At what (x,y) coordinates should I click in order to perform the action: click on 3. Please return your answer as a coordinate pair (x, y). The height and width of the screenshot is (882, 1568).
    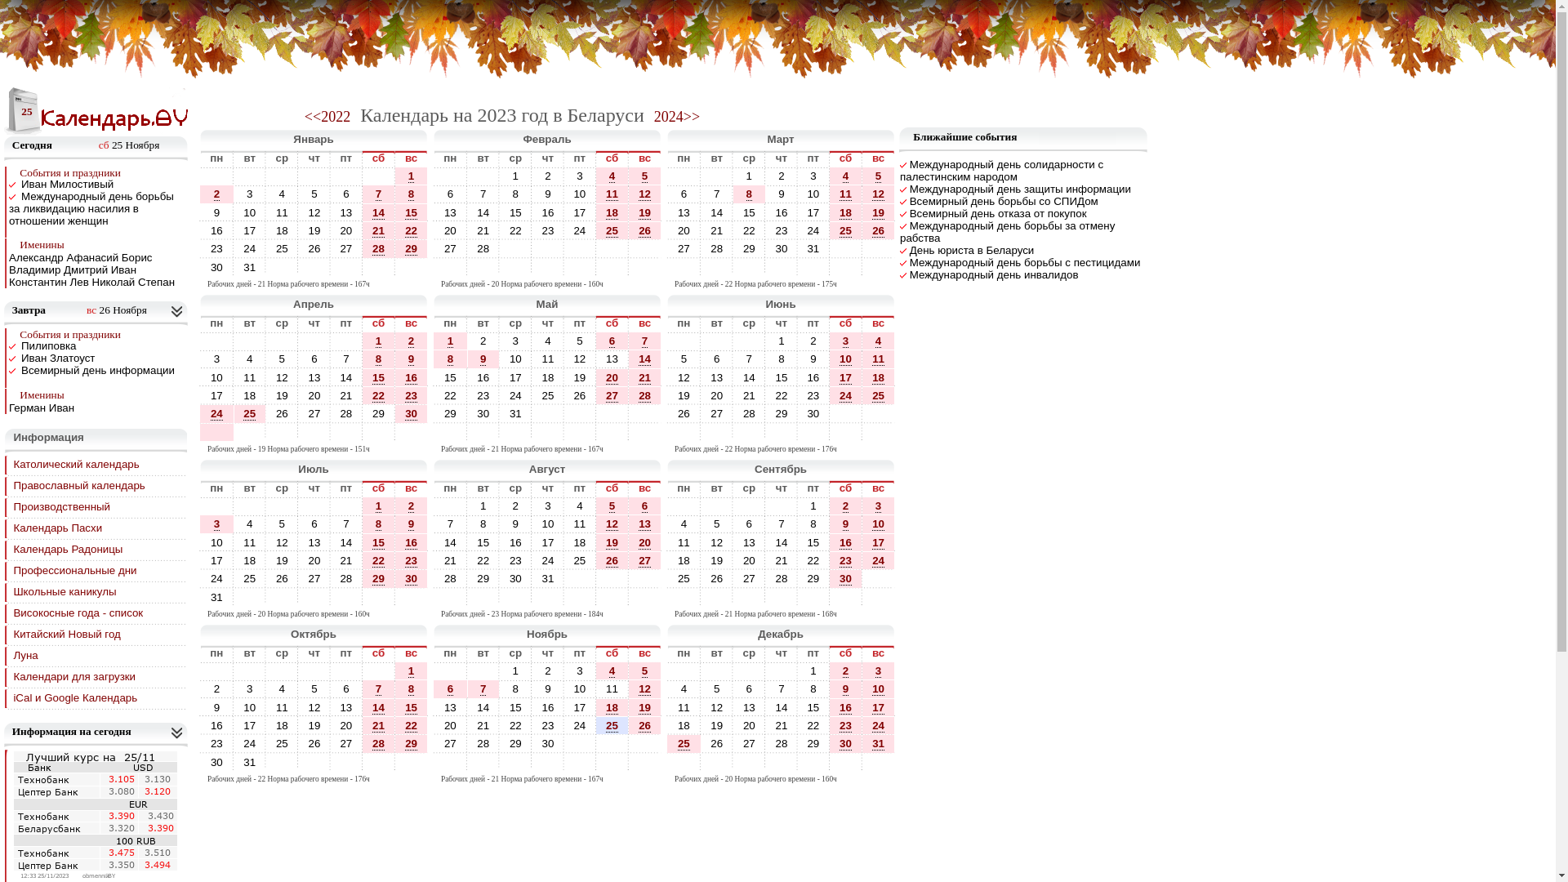
    Looking at the image, I should click on (217, 359).